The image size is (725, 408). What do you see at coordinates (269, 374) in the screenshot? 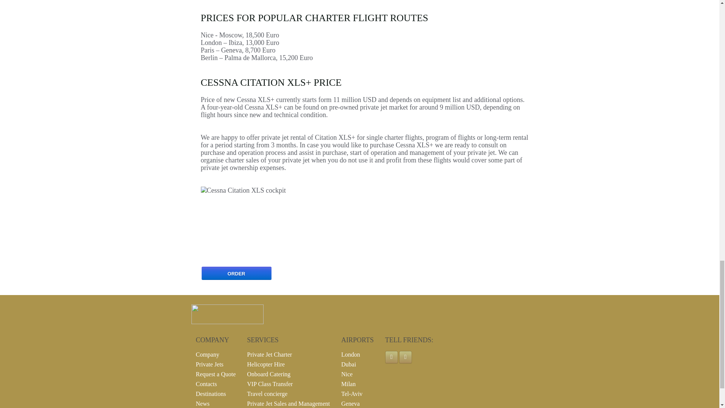
I see `Onboard Catering` at bounding box center [269, 374].